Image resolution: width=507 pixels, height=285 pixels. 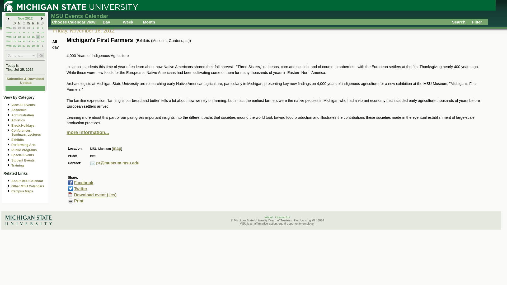 What do you see at coordinates (19, 28) in the screenshot?
I see `29` at bounding box center [19, 28].